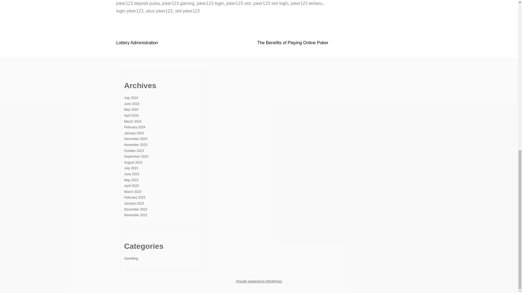 The image size is (522, 293). Describe the element at coordinates (130, 11) in the screenshot. I see `login joker123` at that location.